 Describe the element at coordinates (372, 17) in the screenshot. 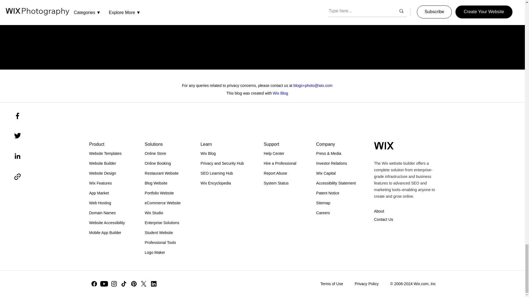

I see `Wix's Privacy Policy` at that location.